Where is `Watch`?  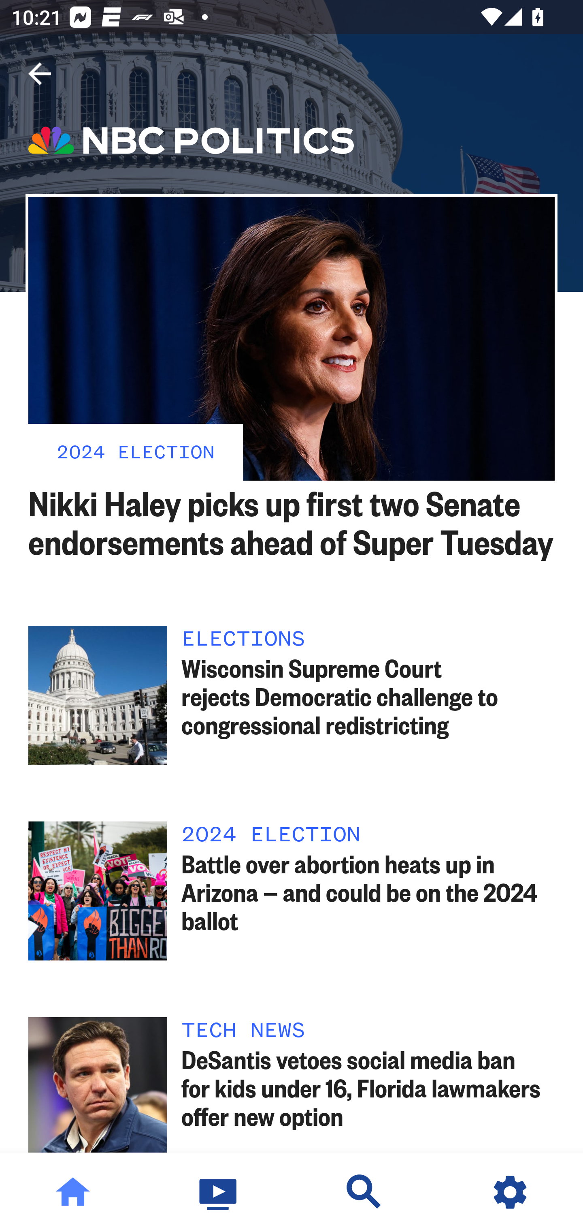 Watch is located at coordinates (219, 1192).